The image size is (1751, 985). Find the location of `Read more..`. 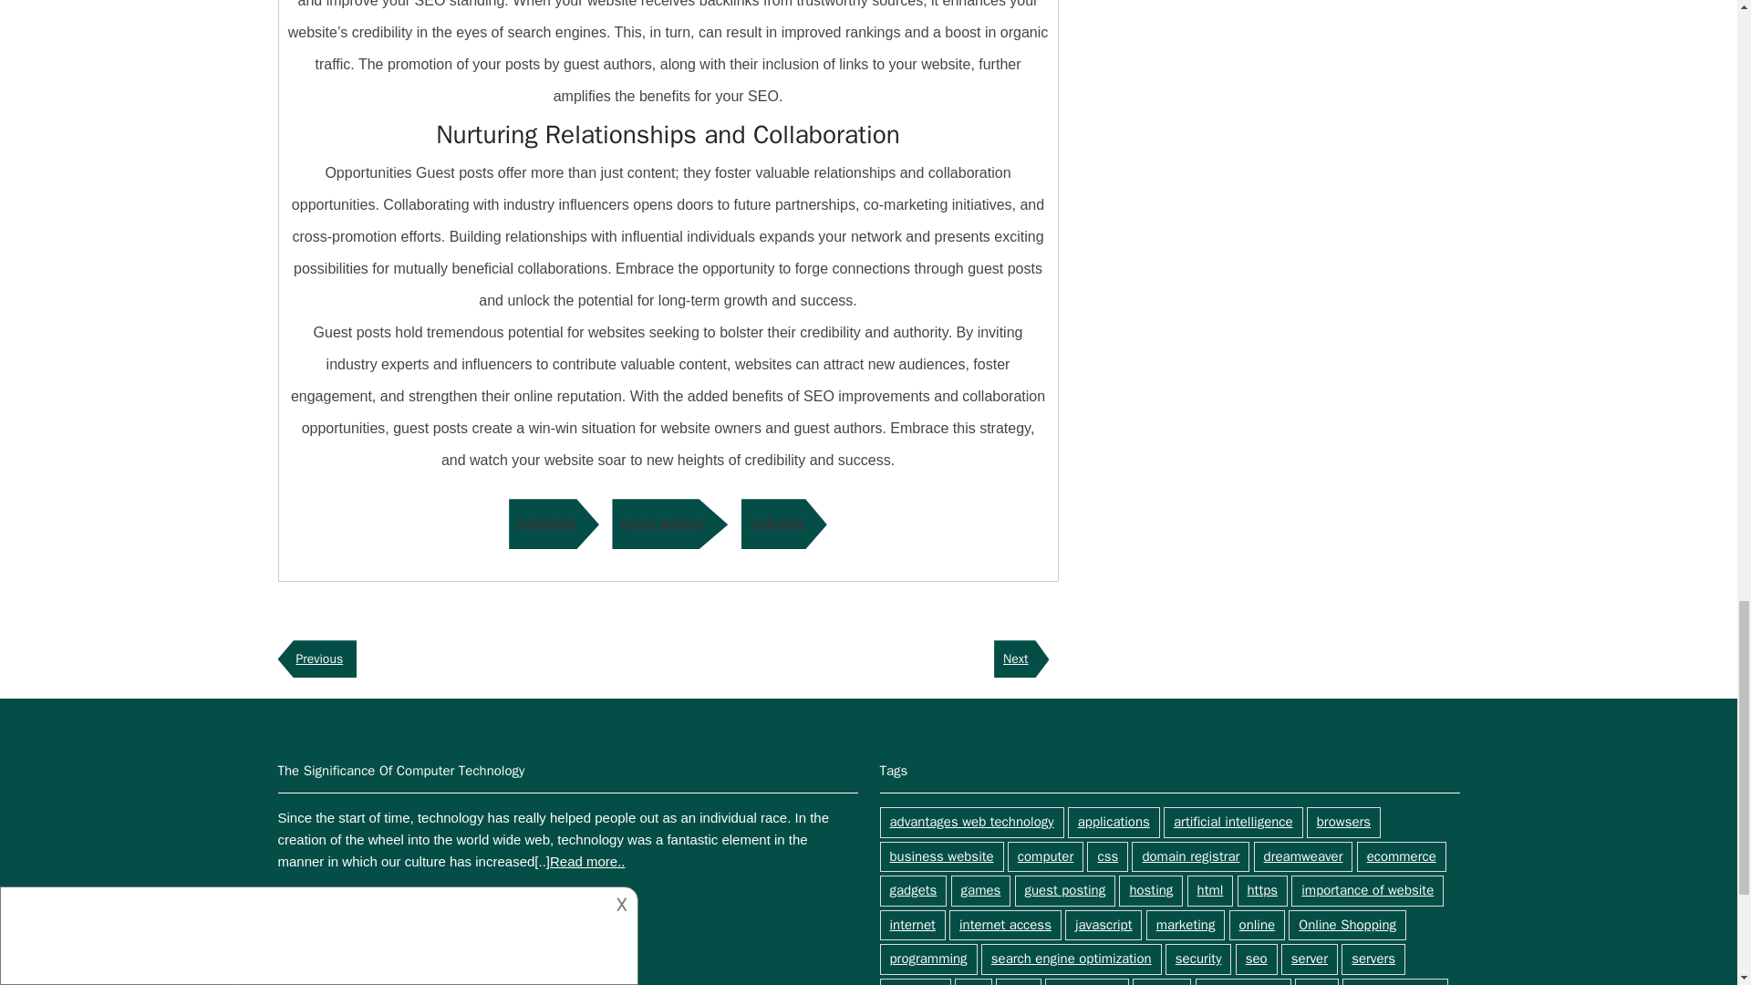

Read more.. is located at coordinates (587, 861).